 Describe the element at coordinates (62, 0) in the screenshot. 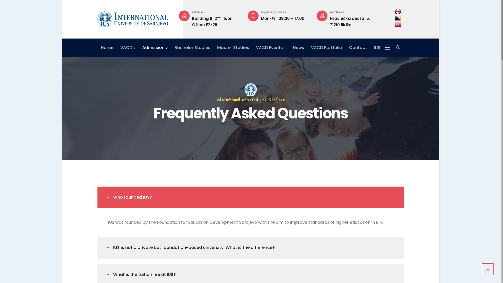

I see `Skip to main content` at that location.